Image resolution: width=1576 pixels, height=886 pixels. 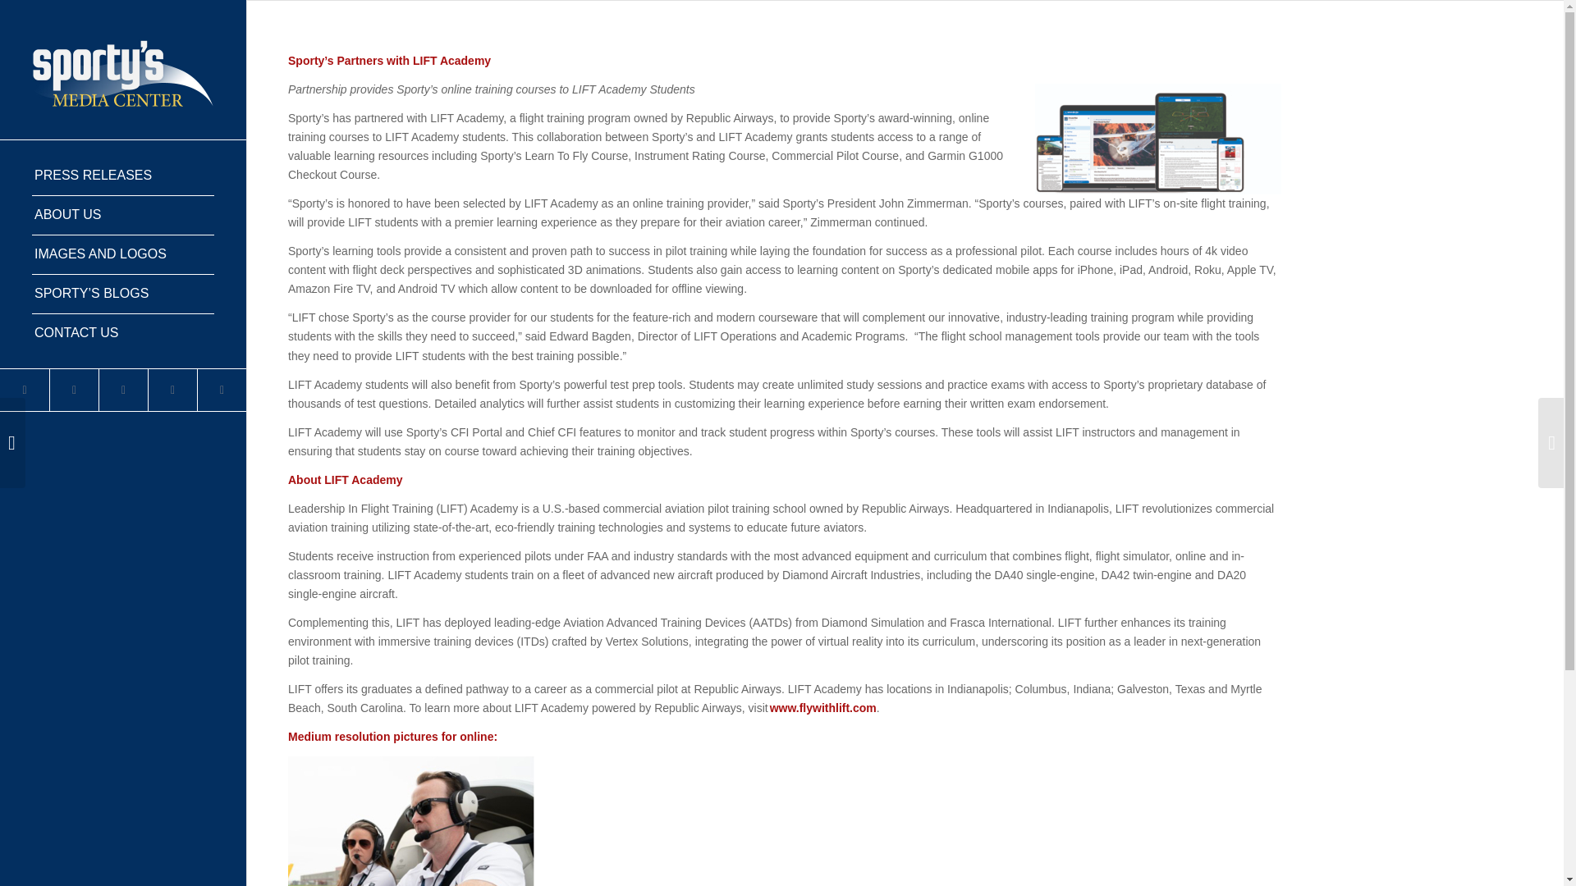 What do you see at coordinates (25, 390) in the screenshot?
I see `Twitter` at bounding box center [25, 390].